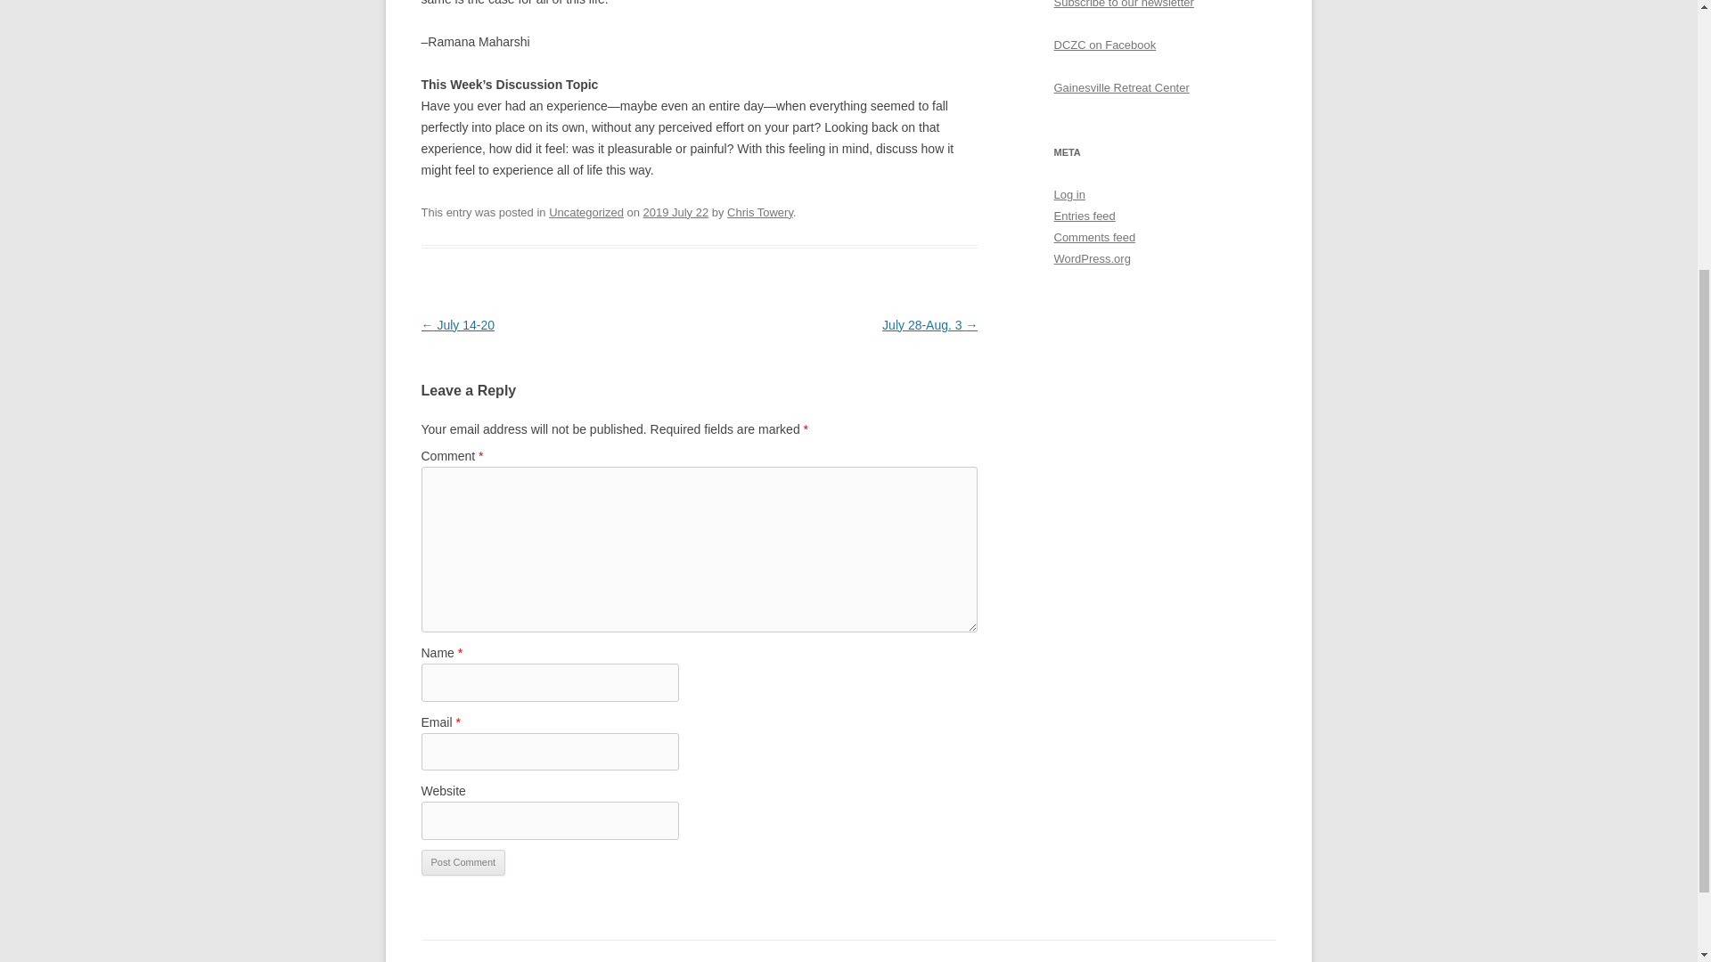 This screenshot has width=1711, height=962. Describe the element at coordinates (1121, 87) in the screenshot. I see `Gainesville Retreat Center` at that location.